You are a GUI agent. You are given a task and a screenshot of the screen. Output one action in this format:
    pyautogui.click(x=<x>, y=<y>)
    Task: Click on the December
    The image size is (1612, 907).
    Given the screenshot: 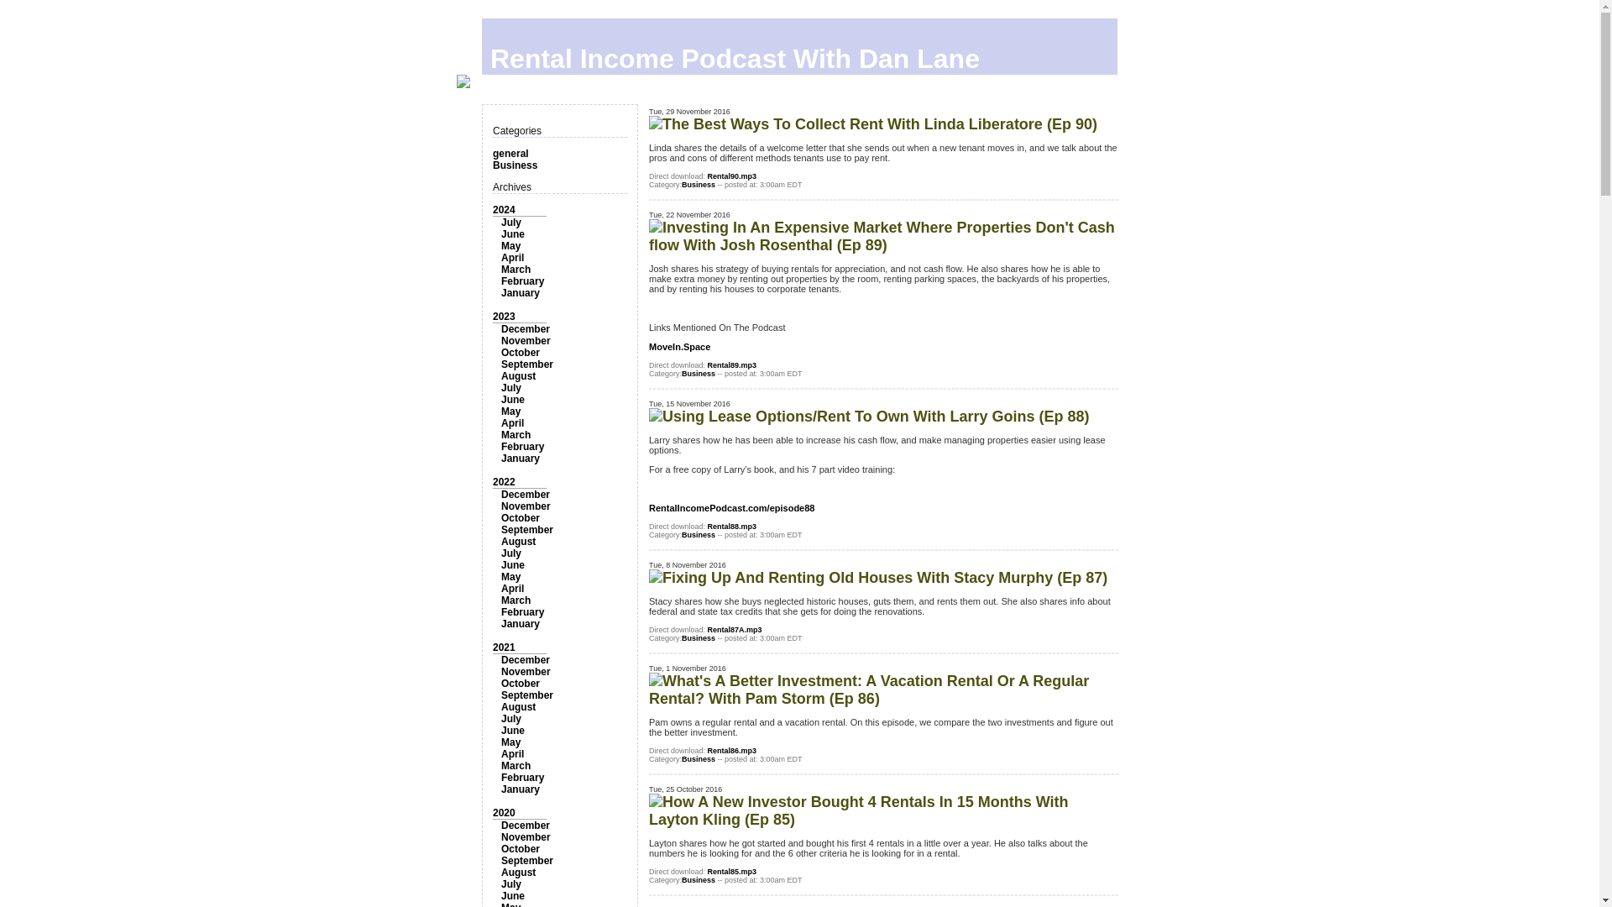 What is the action you would take?
    pyautogui.click(x=526, y=328)
    